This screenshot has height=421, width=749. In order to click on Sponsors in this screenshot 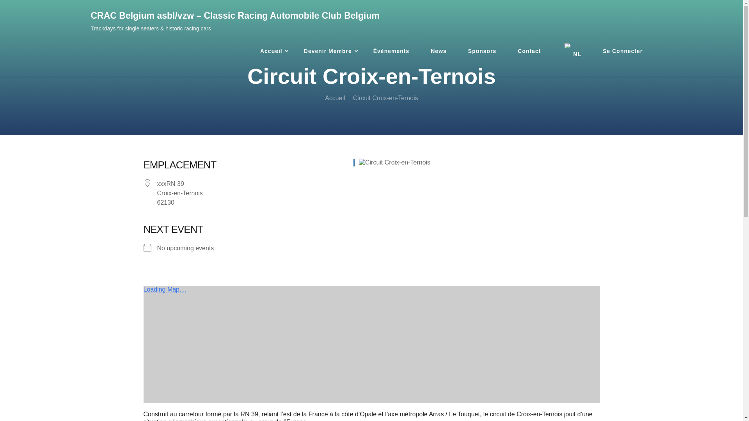, I will do `click(482, 51)`.